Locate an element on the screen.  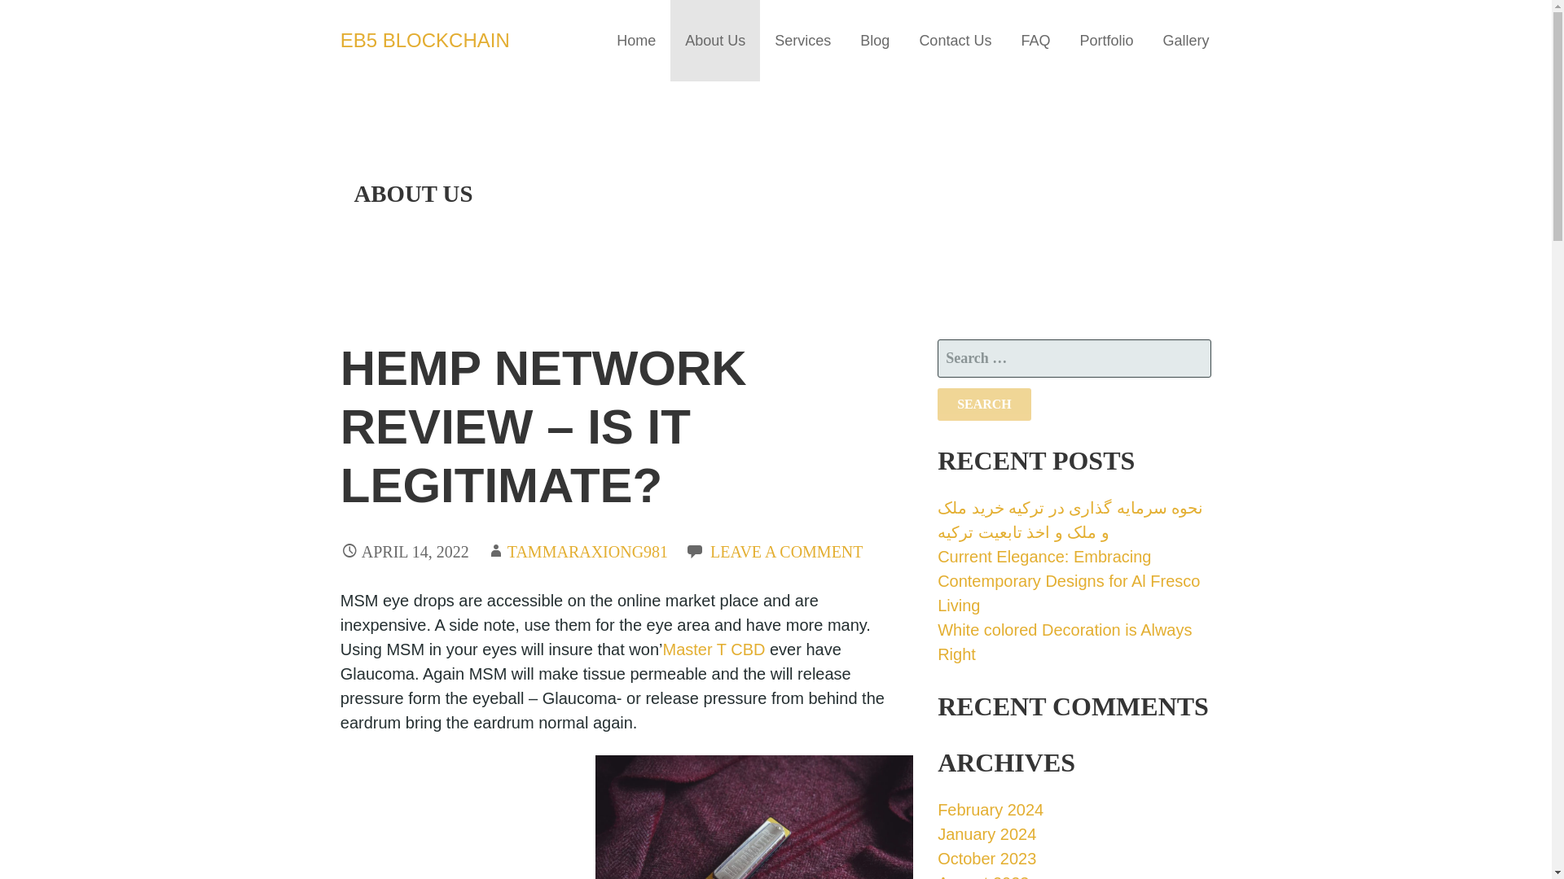
TAMMARAXIONG981 is located at coordinates (586, 552).